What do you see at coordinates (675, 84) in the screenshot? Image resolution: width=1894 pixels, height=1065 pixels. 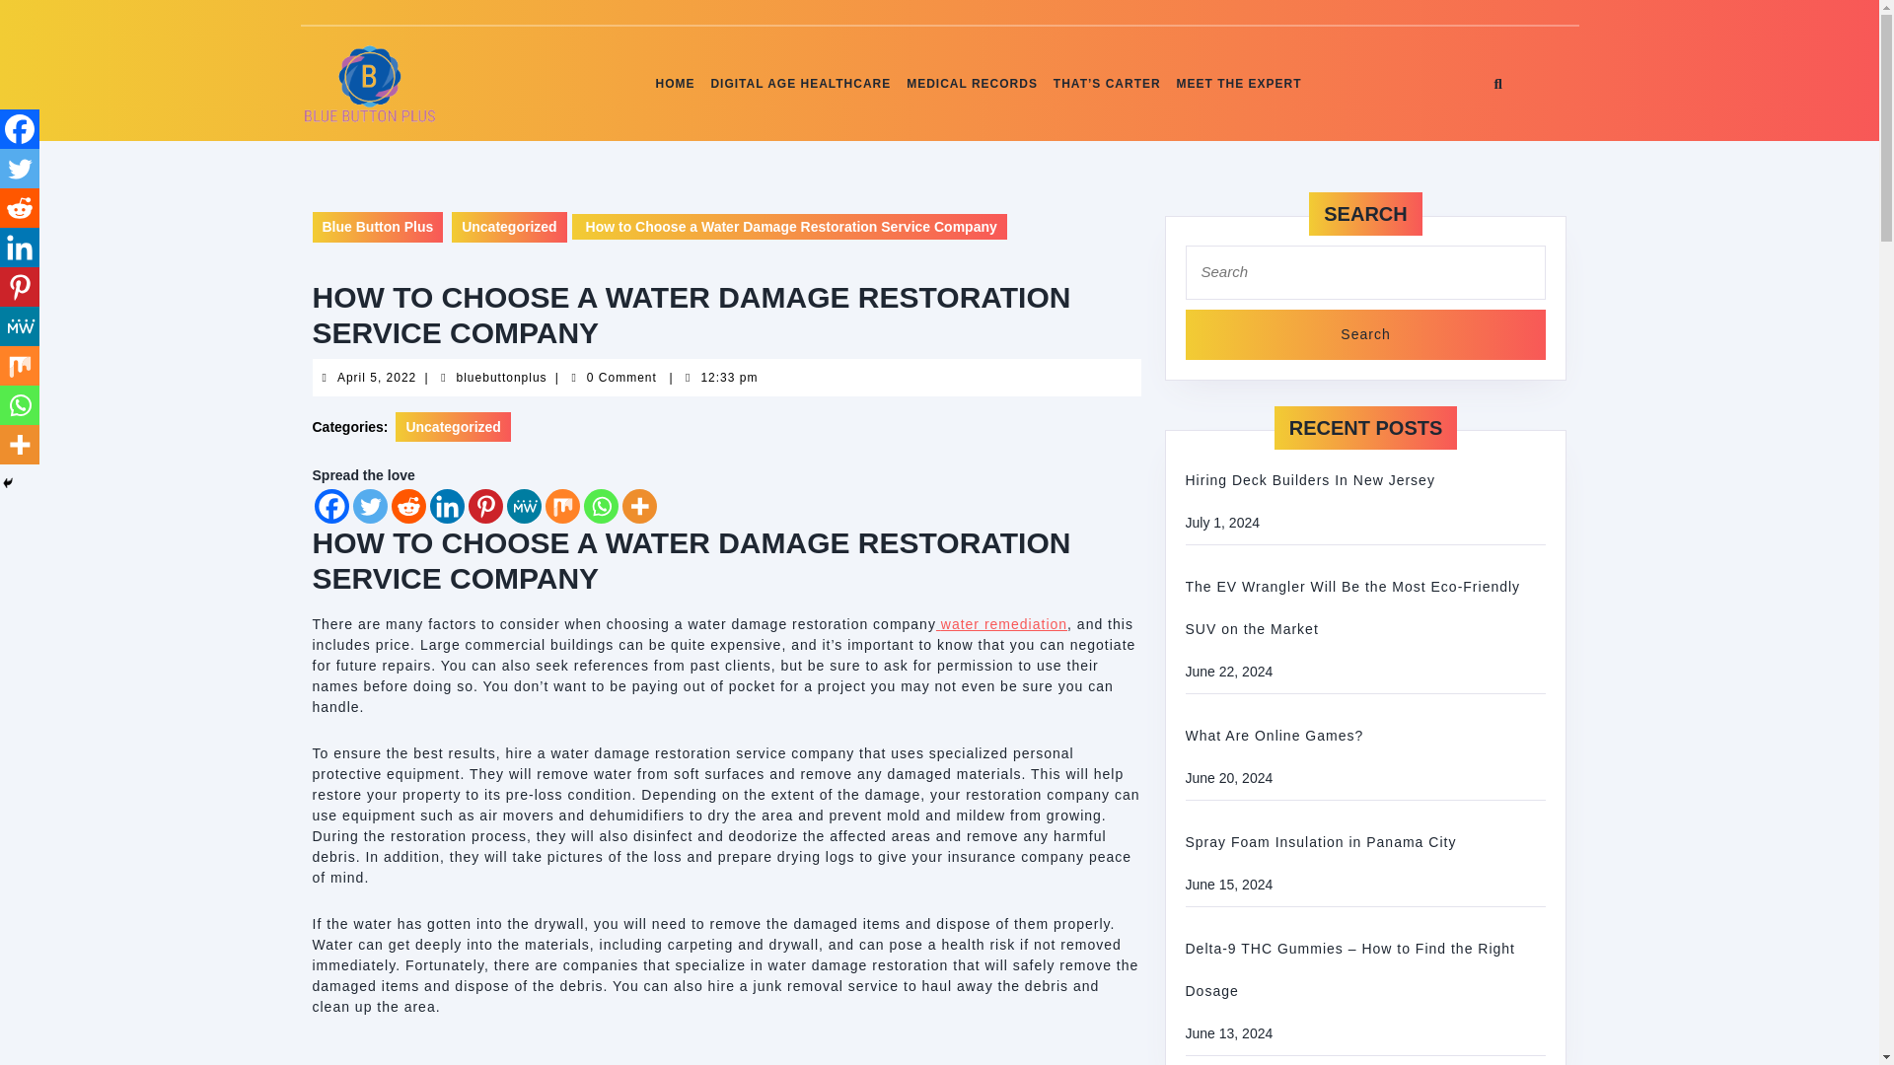 I see `HOME` at bounding box center [675, 84].